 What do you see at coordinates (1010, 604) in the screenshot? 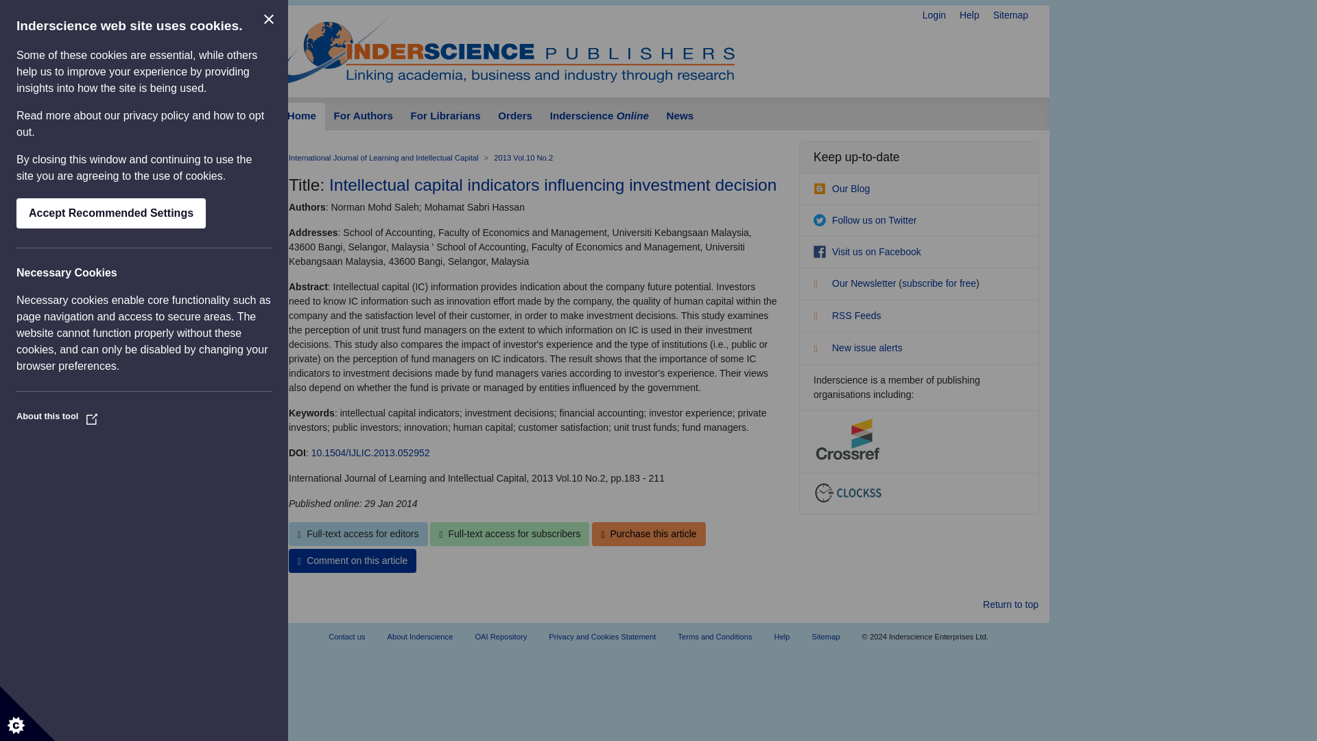
I see `Return to the top of the page` at bounding box center [1010, 604].